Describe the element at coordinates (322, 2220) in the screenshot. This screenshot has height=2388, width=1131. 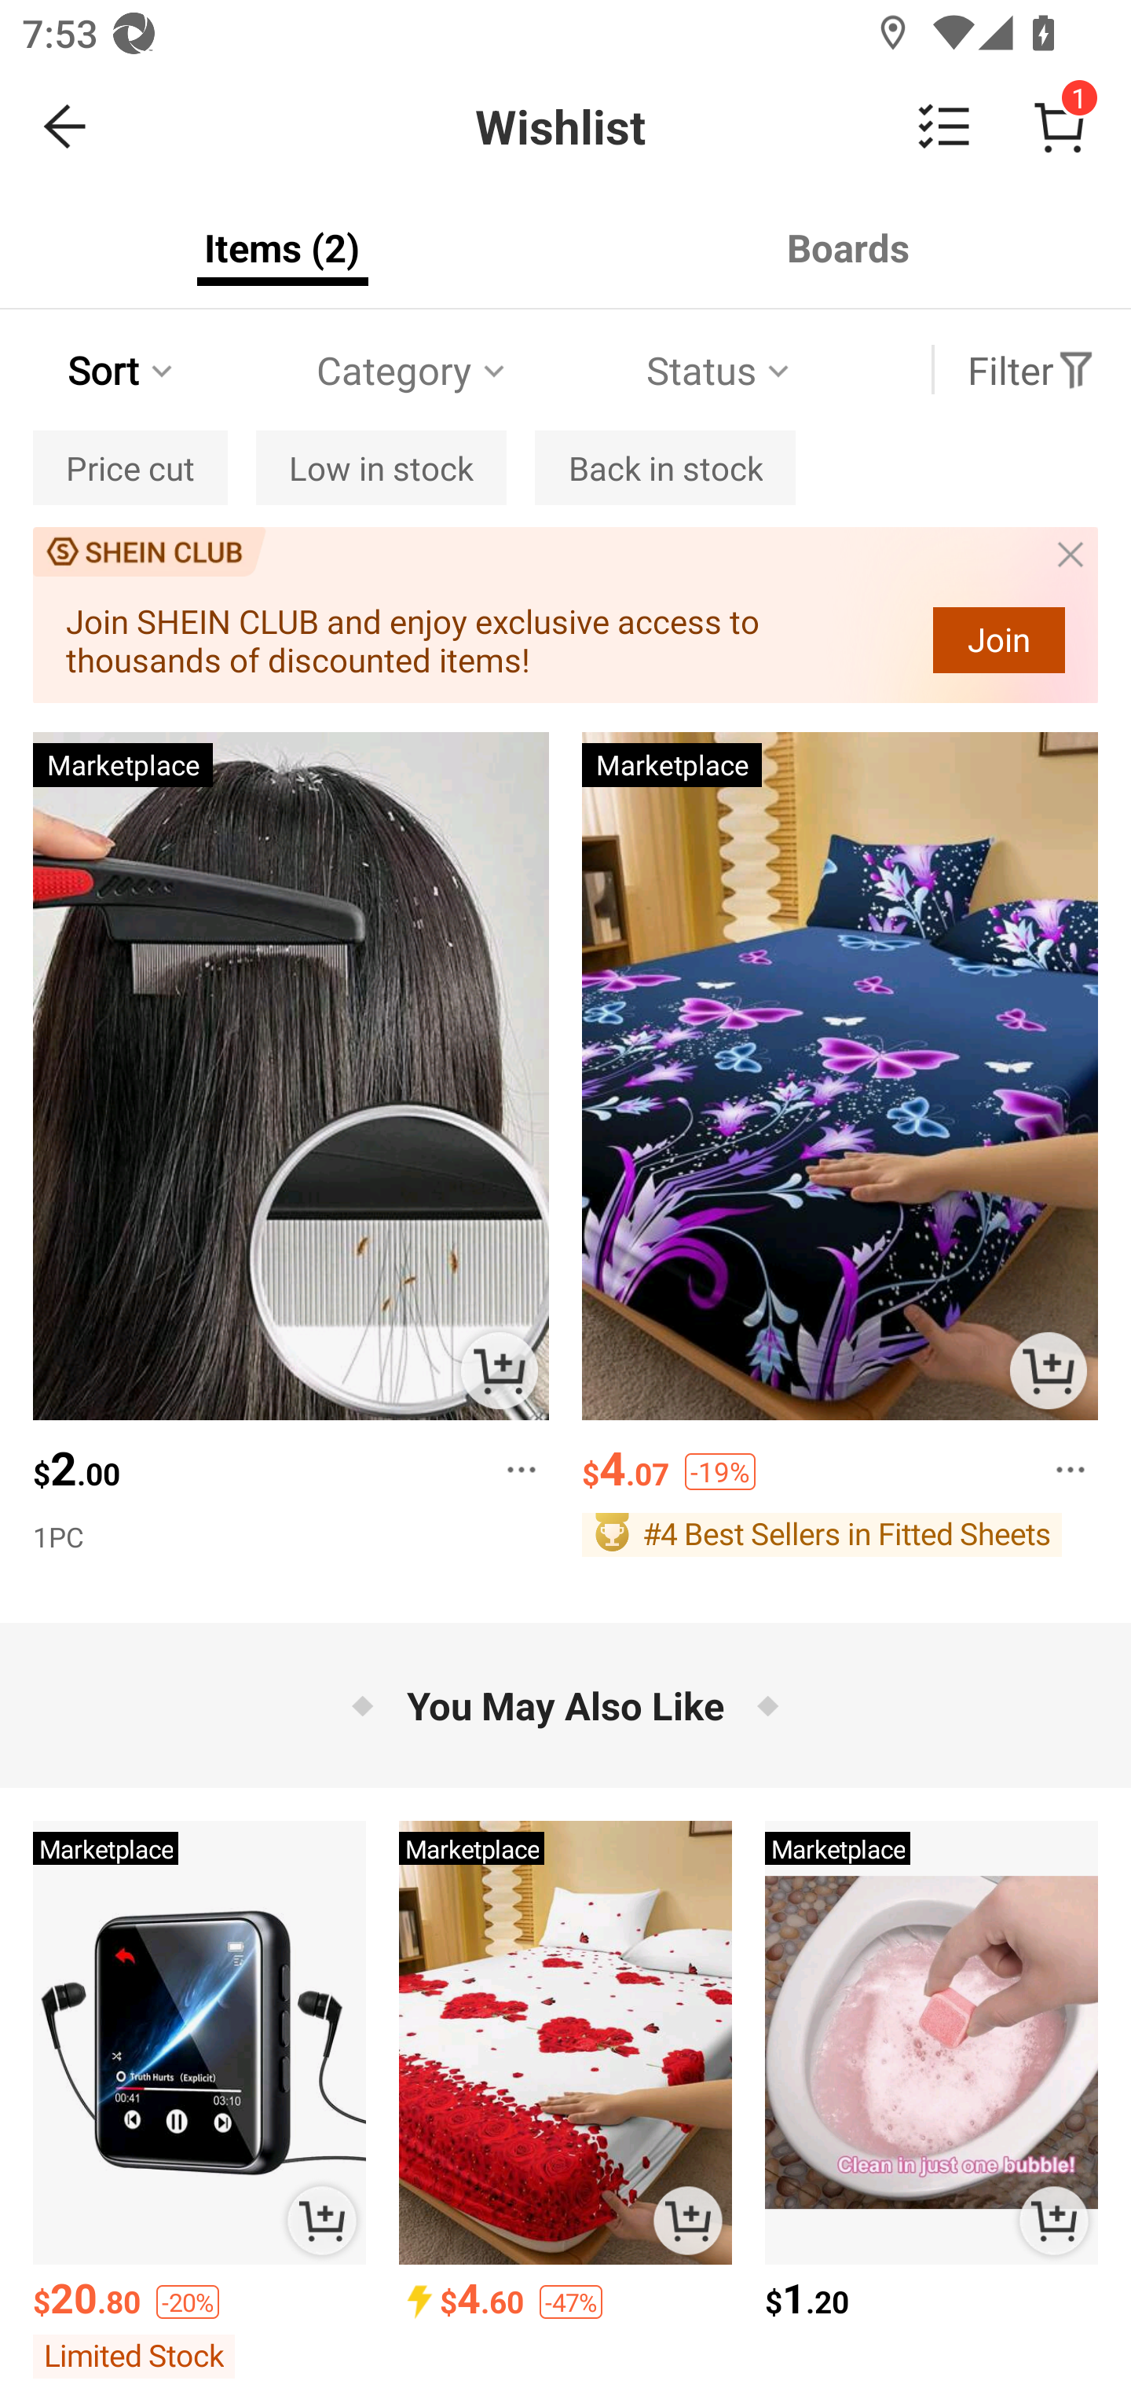
I see `ADD TO CART` at that location.